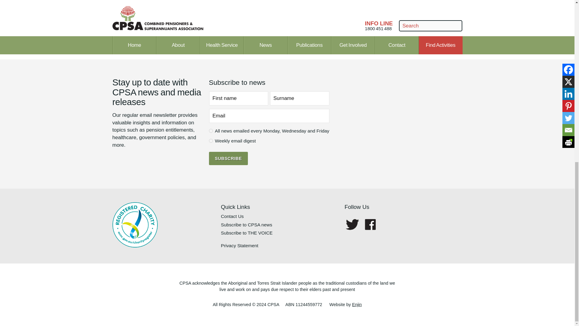 The width and height of the screenshot is (579, 326). I want to click on Contact Us, so click(279, 216).